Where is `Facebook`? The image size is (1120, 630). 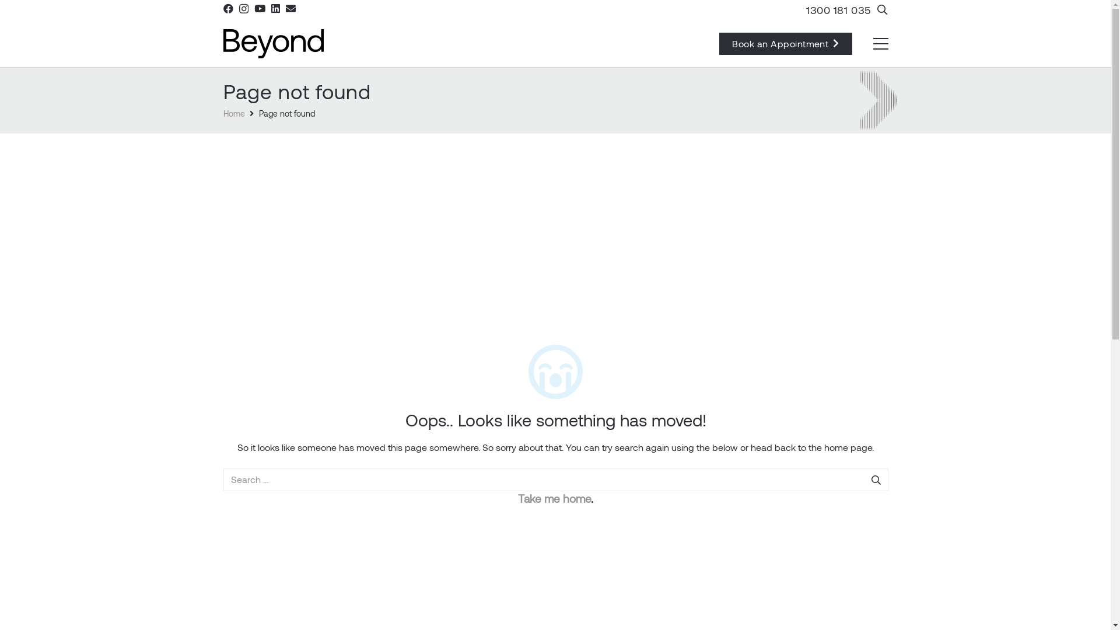 Facebook is located at coordinates (228, 8).